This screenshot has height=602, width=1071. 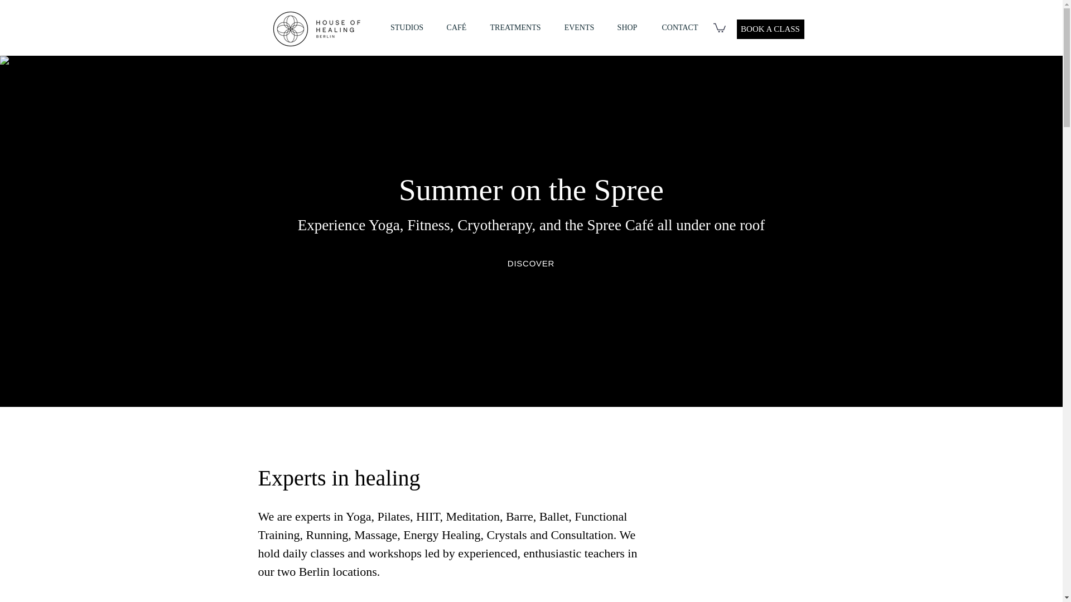 I want to click on CONTACT, so click(x=679, y=27).